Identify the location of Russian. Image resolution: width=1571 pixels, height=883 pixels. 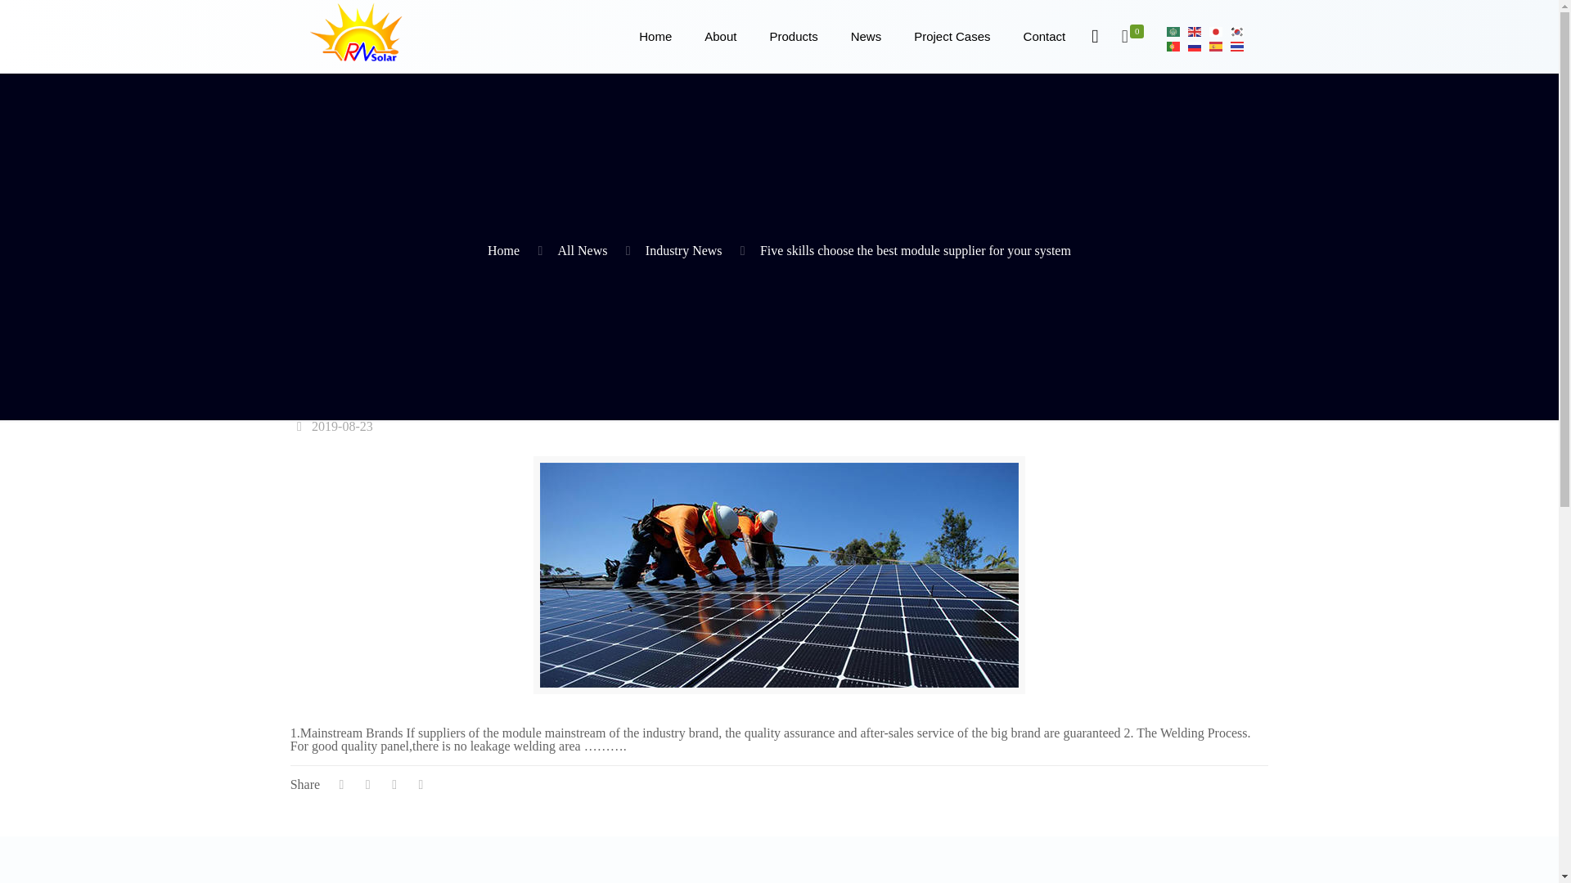
(1195, 44).